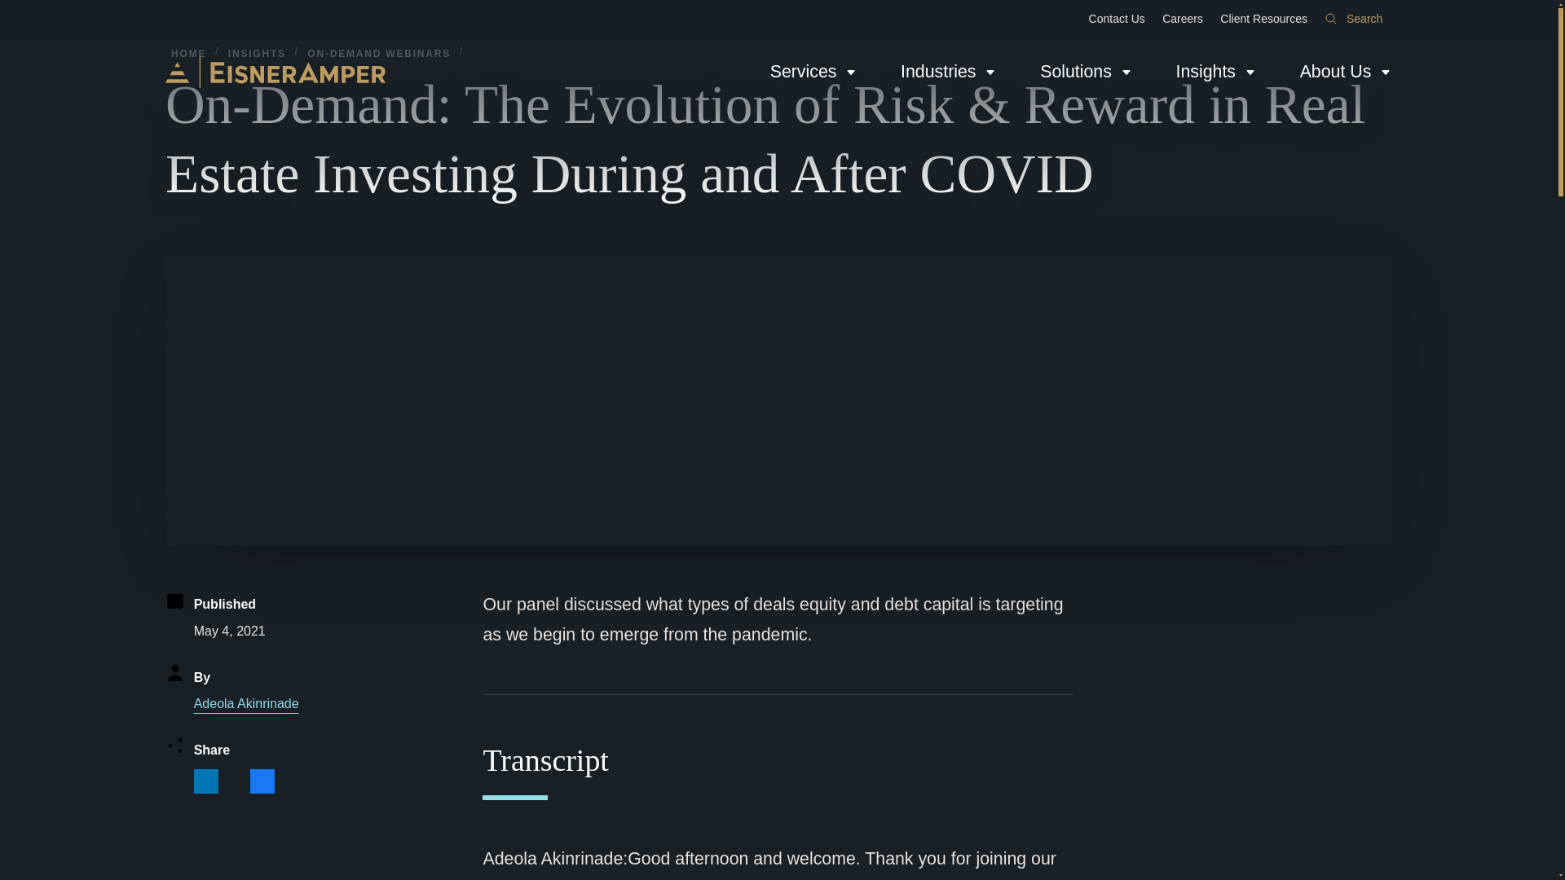  Describe the element at coordinates (276, 72) in the screenshot. I see `EisnerAmper Home` at that location.